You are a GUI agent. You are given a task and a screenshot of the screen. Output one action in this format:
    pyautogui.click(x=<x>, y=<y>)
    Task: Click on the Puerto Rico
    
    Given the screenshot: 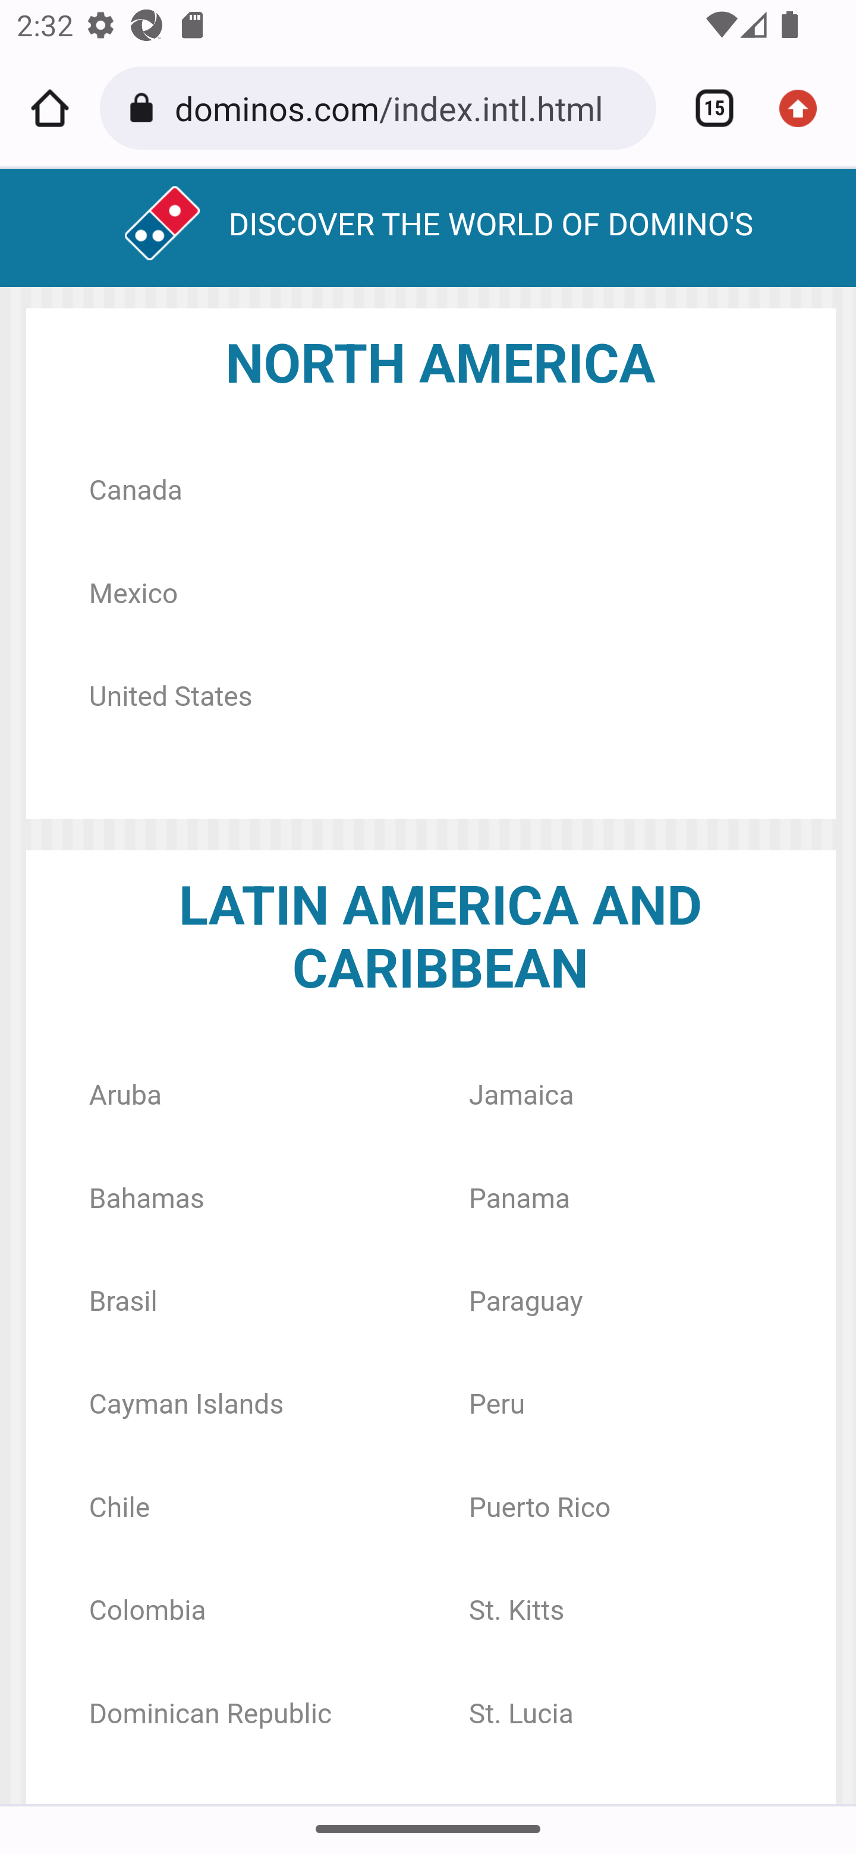 What is the action you would take?
    pyautogui.click(x=540, y=1507)
    